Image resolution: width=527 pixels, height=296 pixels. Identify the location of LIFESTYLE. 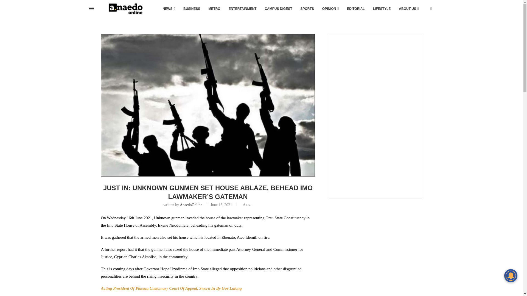
(382, 9).